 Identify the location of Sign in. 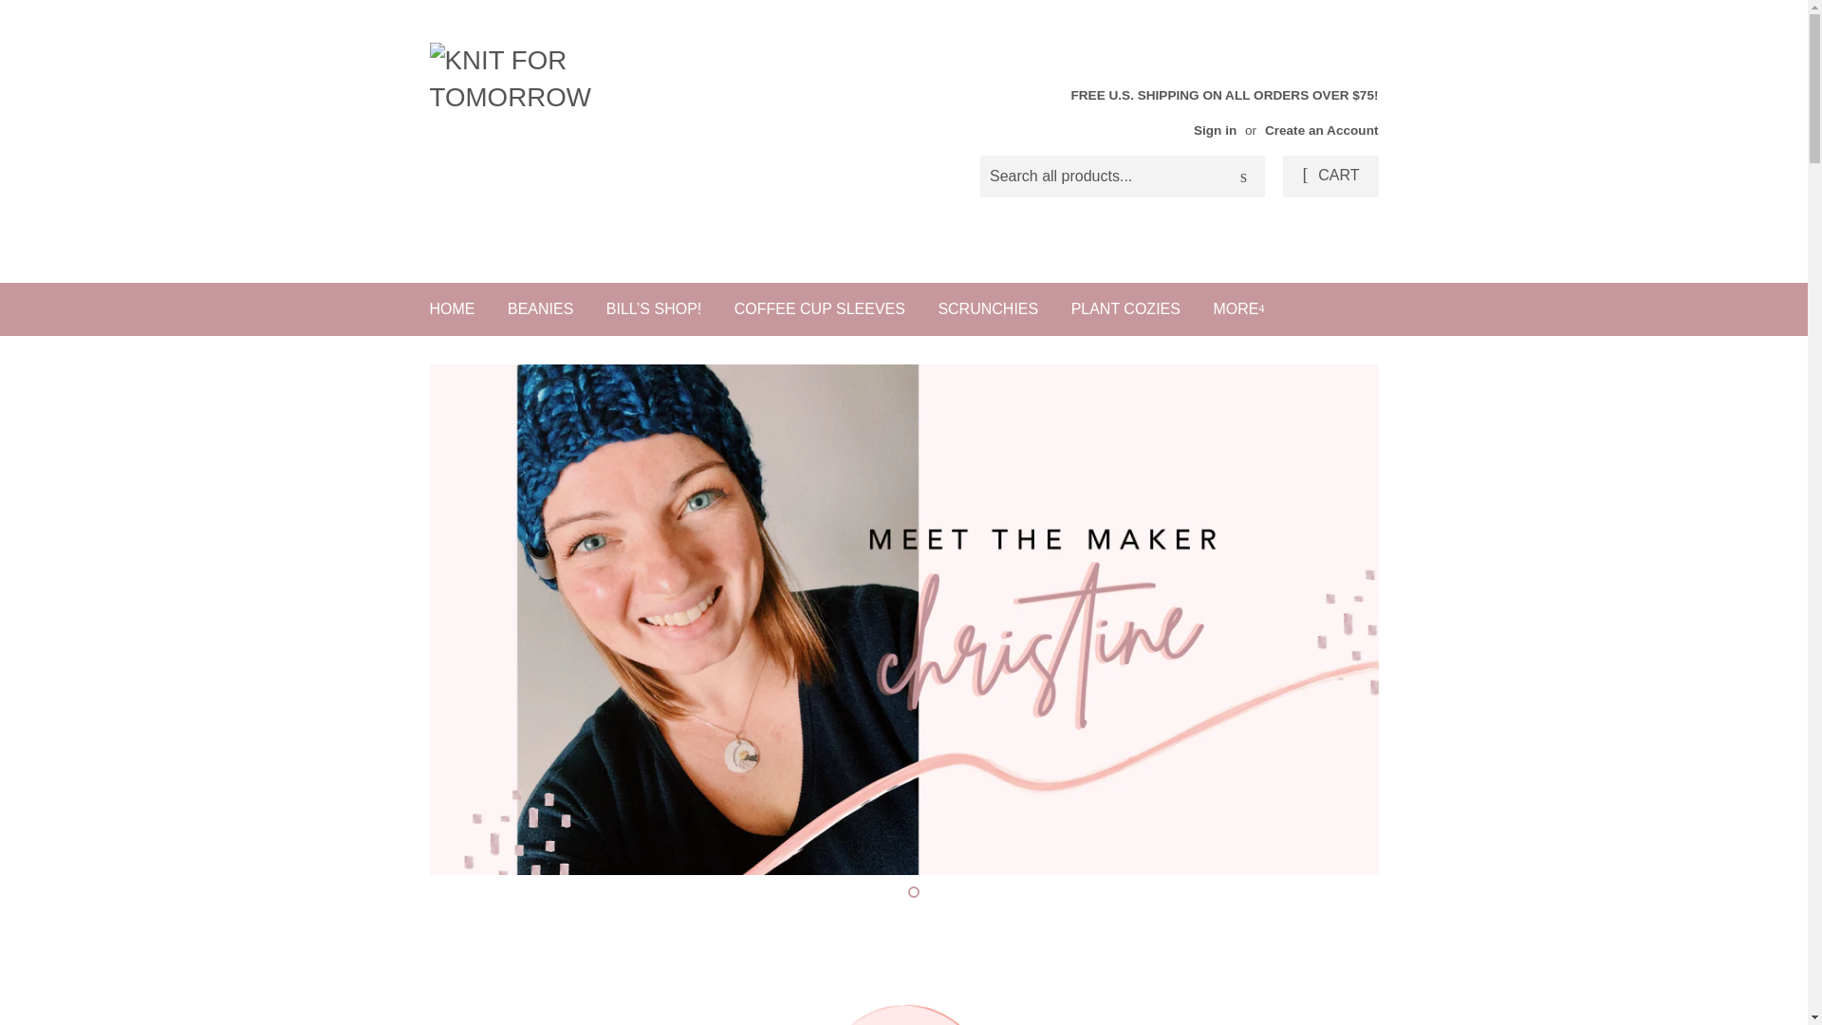
(1215, 129).